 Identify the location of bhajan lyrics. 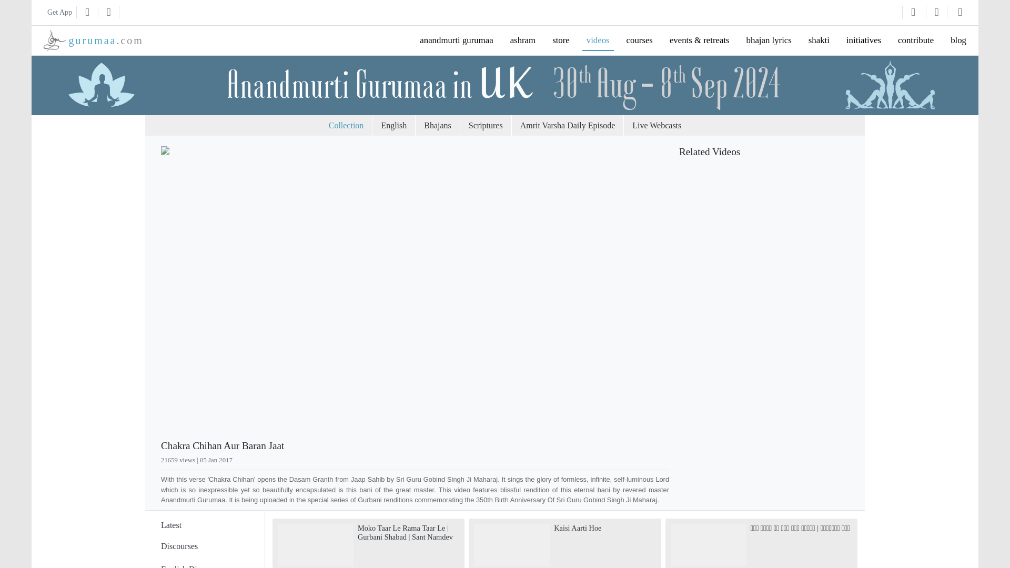
(769, 40).